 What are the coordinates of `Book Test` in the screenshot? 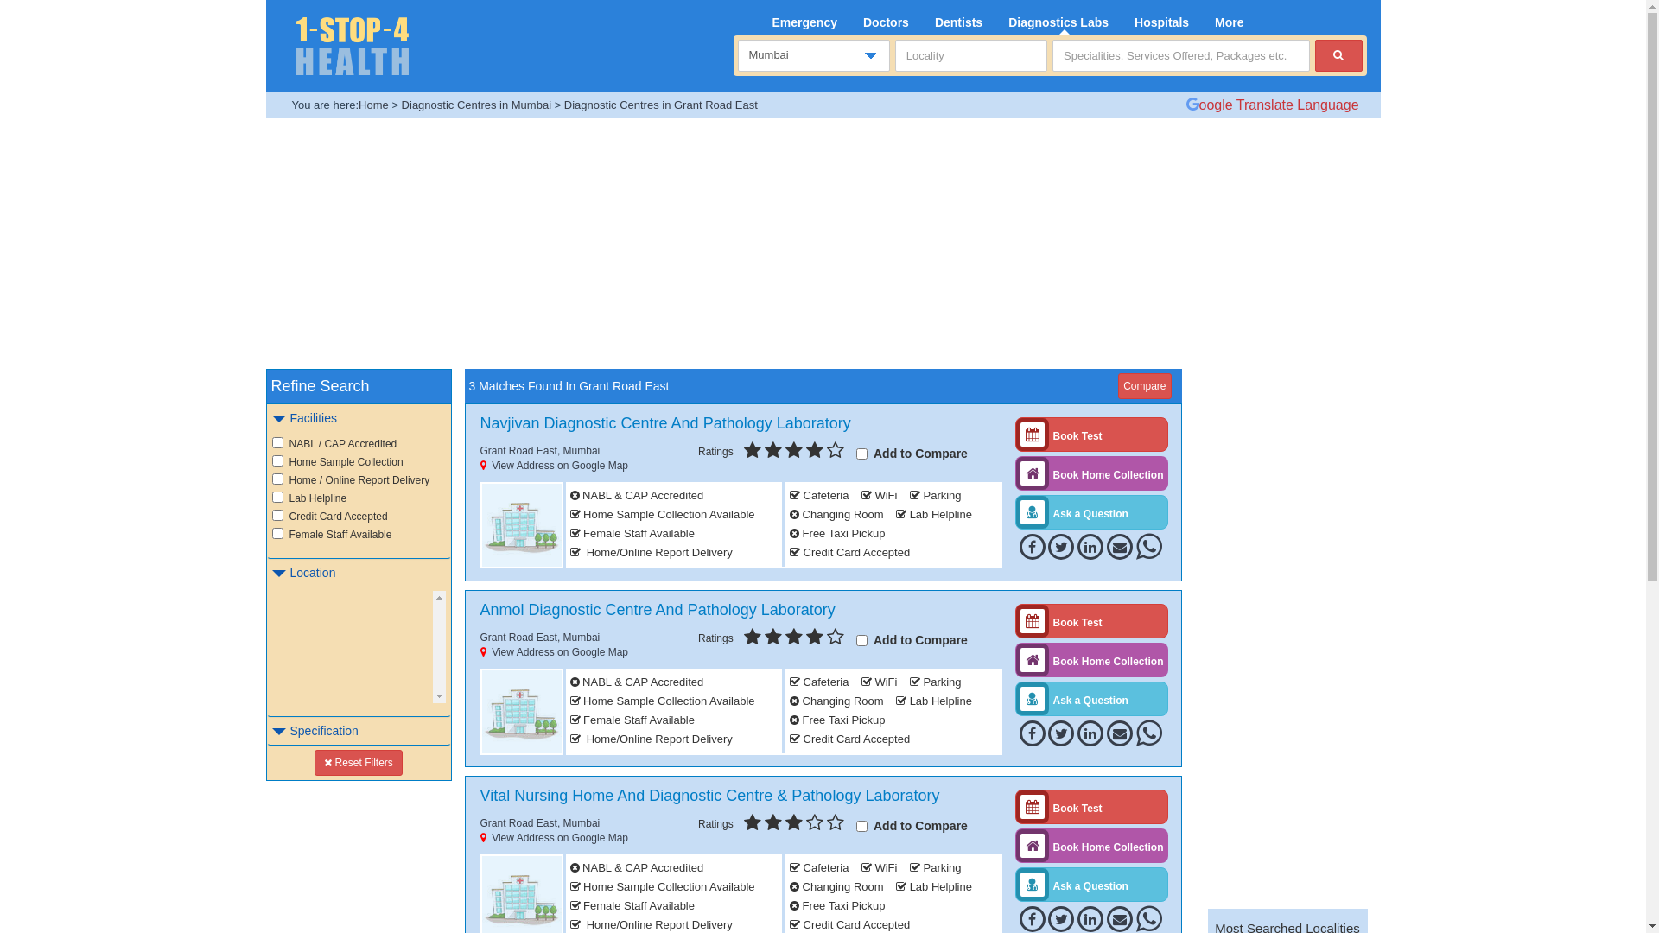 It's located at (1090, 435).